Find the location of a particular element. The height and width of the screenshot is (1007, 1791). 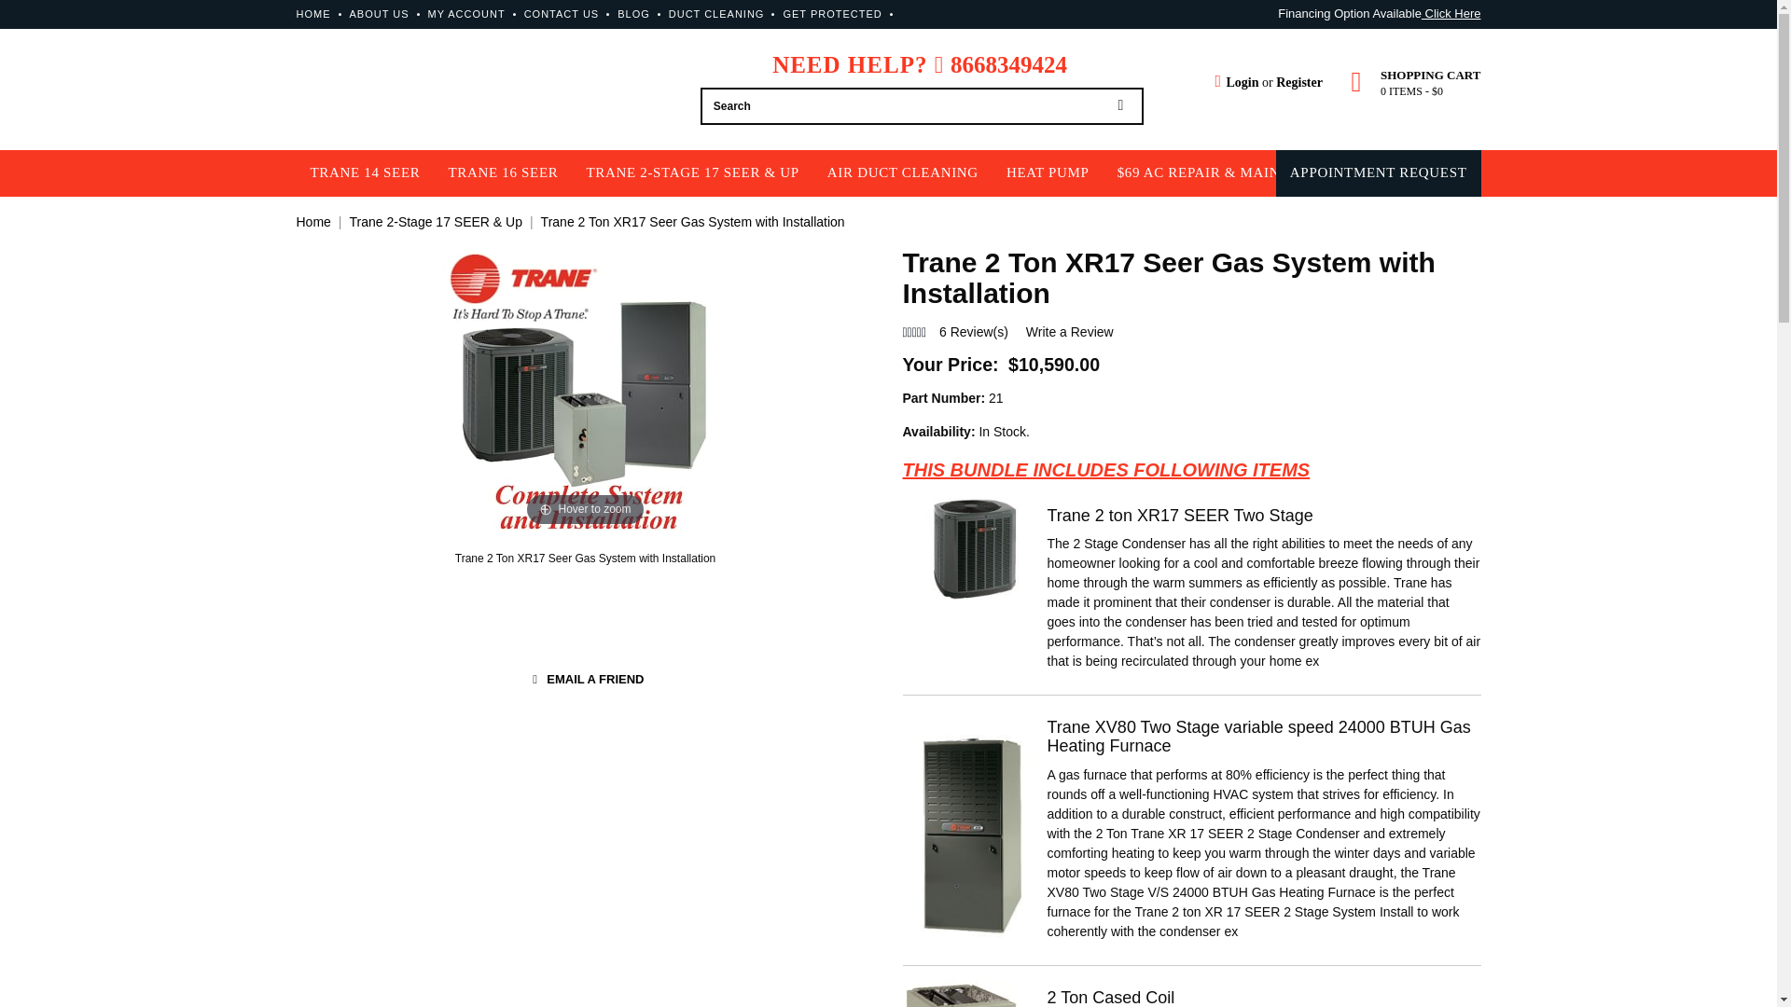

Hover to zoom is located at coordinates (584, 388).